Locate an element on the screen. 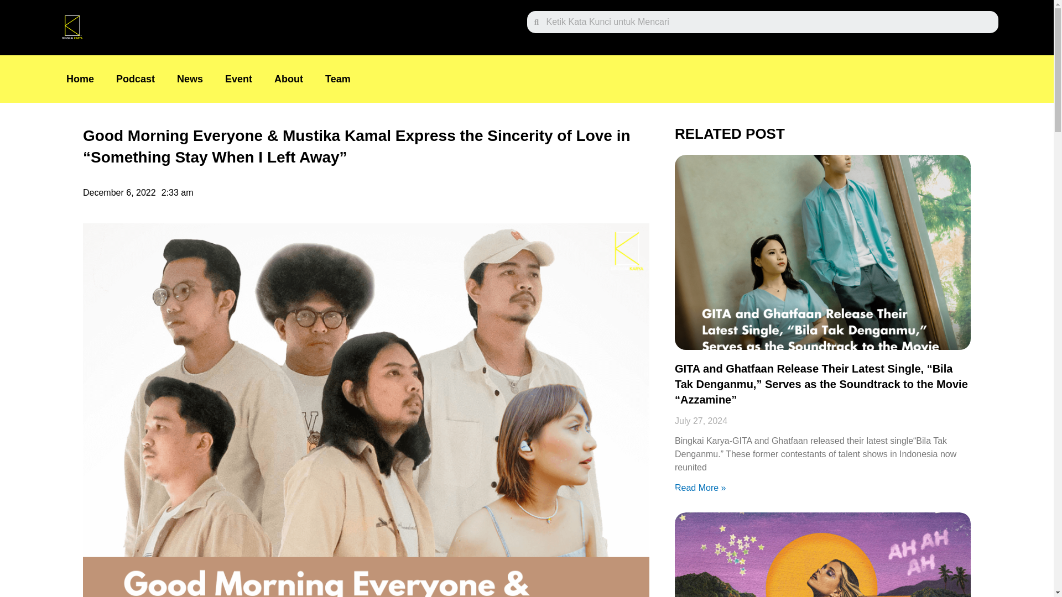  News is located at coordinates (190, 78).